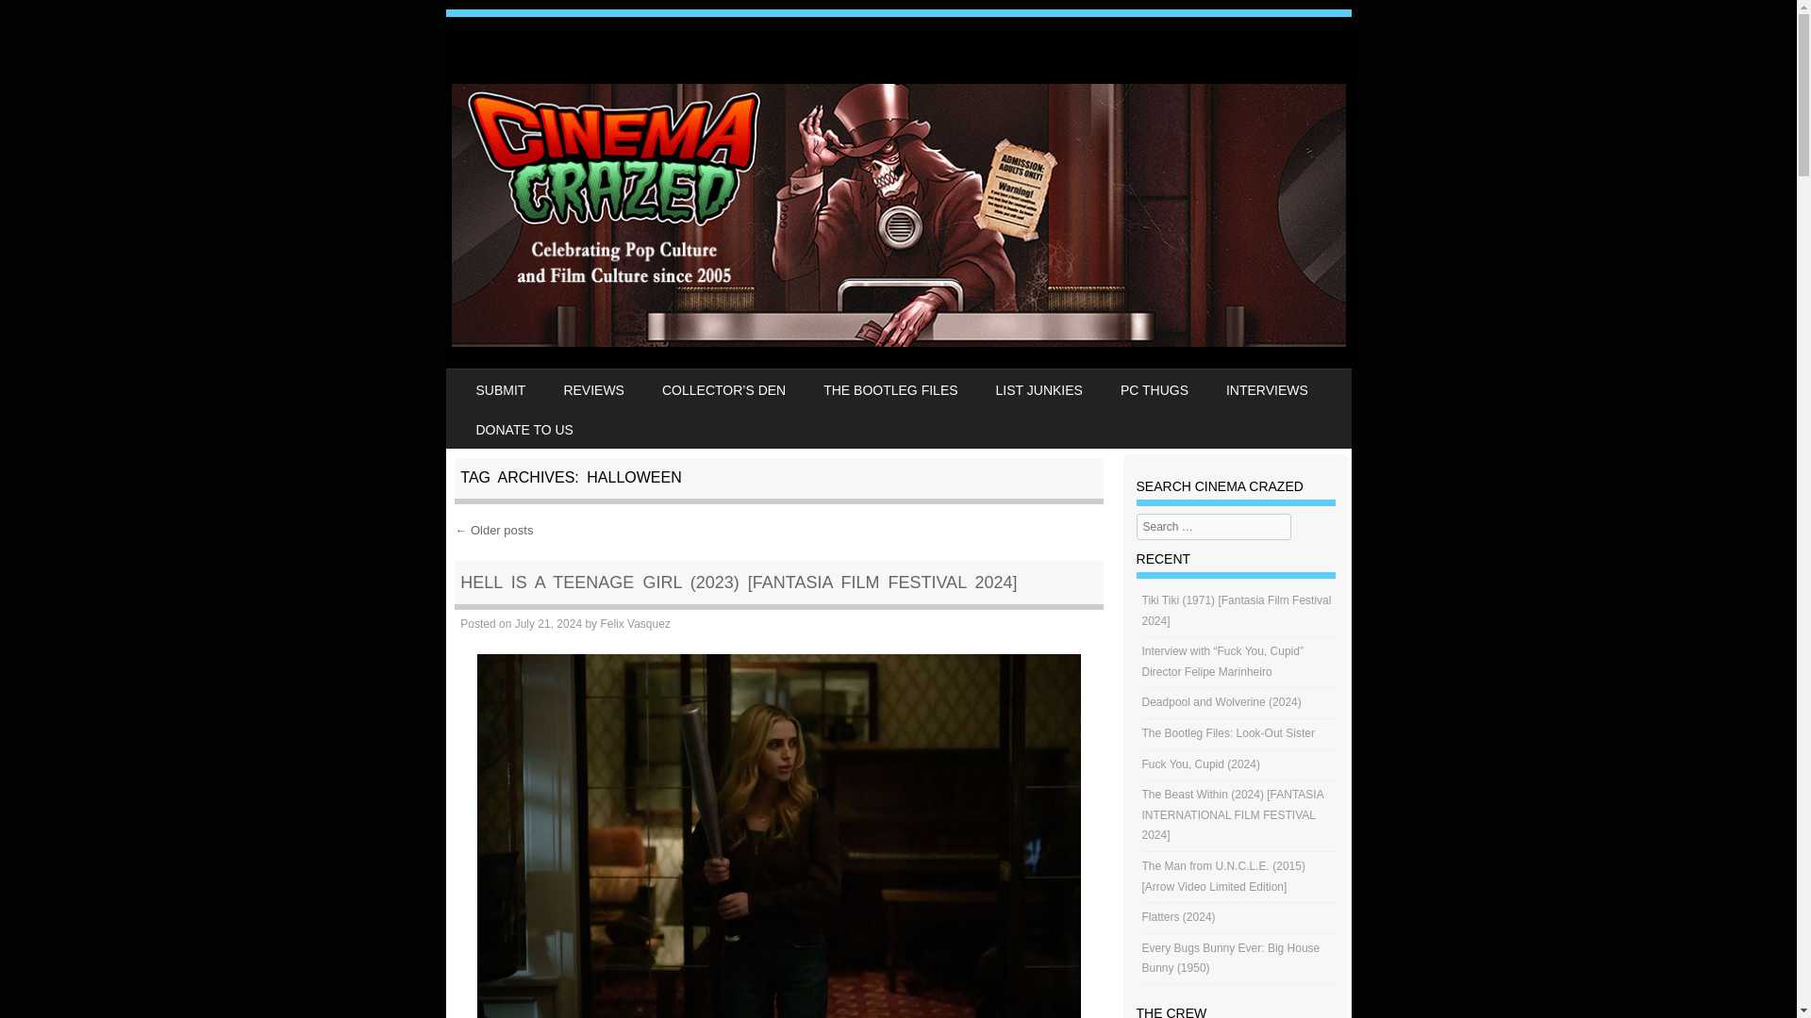 This screenshot has height=1018, width=1811. I want to click on Felix Vasquez, so click(634, 623).